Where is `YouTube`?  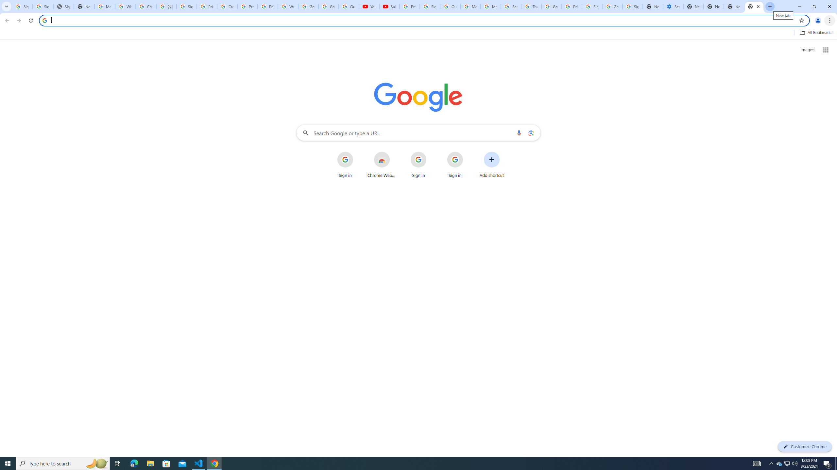
YouTube is located at coordinates (369, 7).